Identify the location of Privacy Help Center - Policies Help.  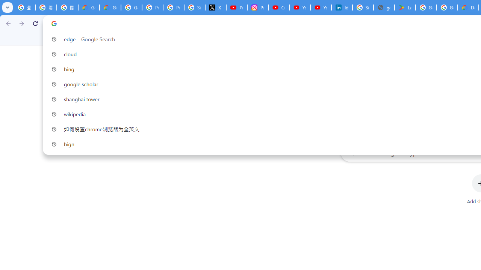
(174, 7).